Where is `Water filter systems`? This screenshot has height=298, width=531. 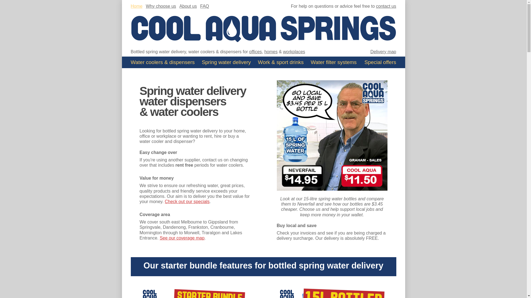
Water filter systems is located at coordinates (334, 62).